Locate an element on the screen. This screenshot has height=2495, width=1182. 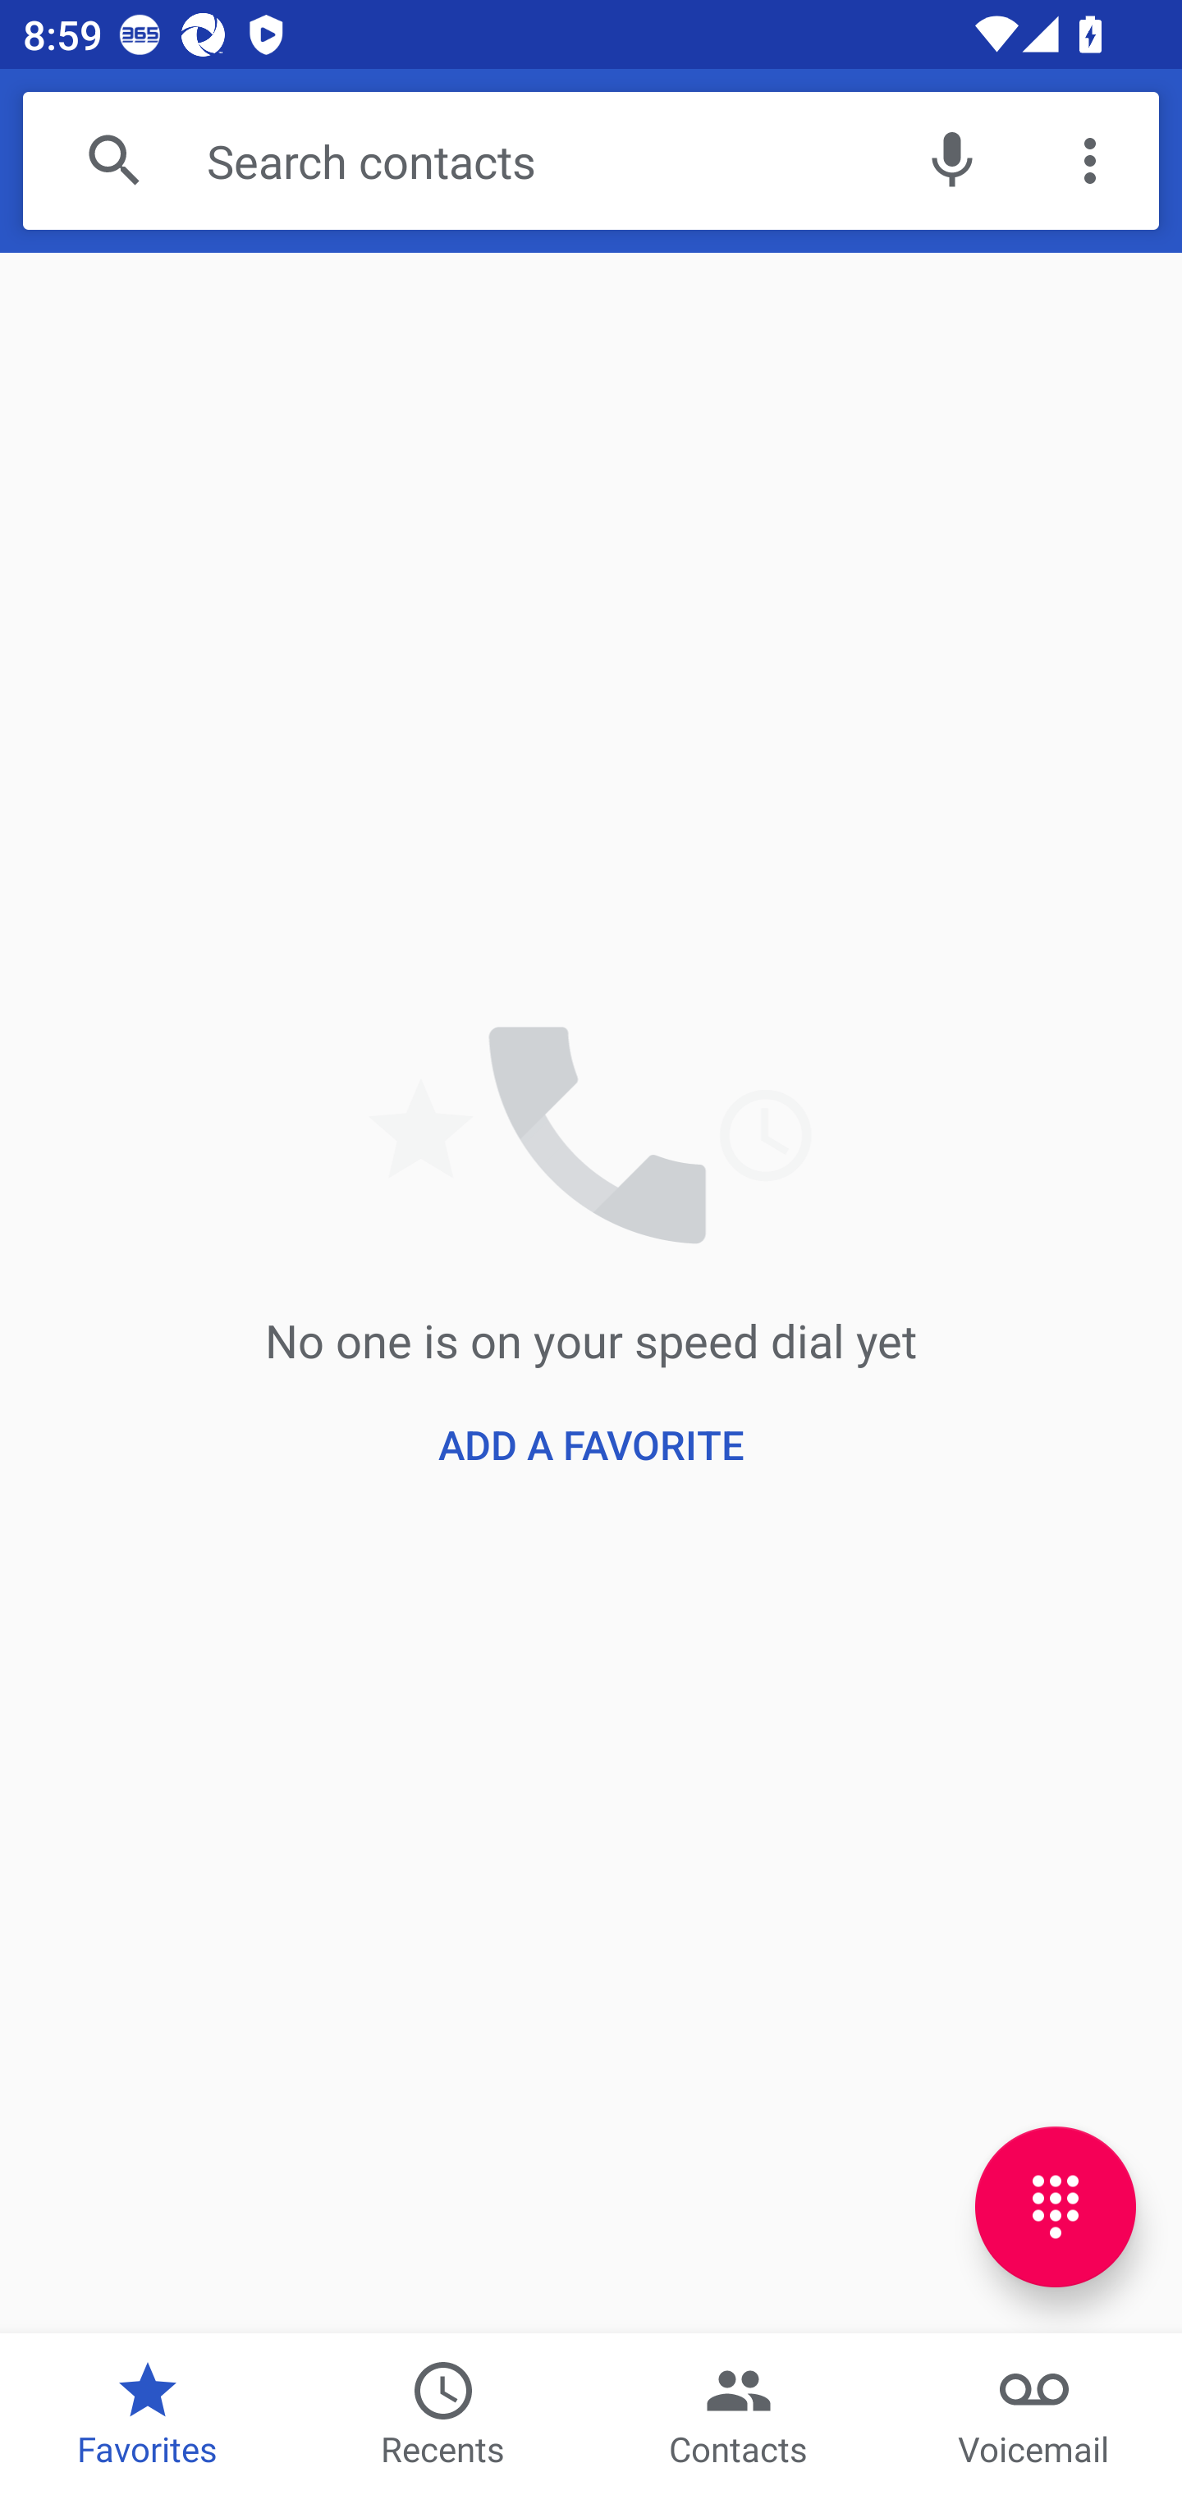
Search contacts Start voice search More options is located at coordinates (591, 161).